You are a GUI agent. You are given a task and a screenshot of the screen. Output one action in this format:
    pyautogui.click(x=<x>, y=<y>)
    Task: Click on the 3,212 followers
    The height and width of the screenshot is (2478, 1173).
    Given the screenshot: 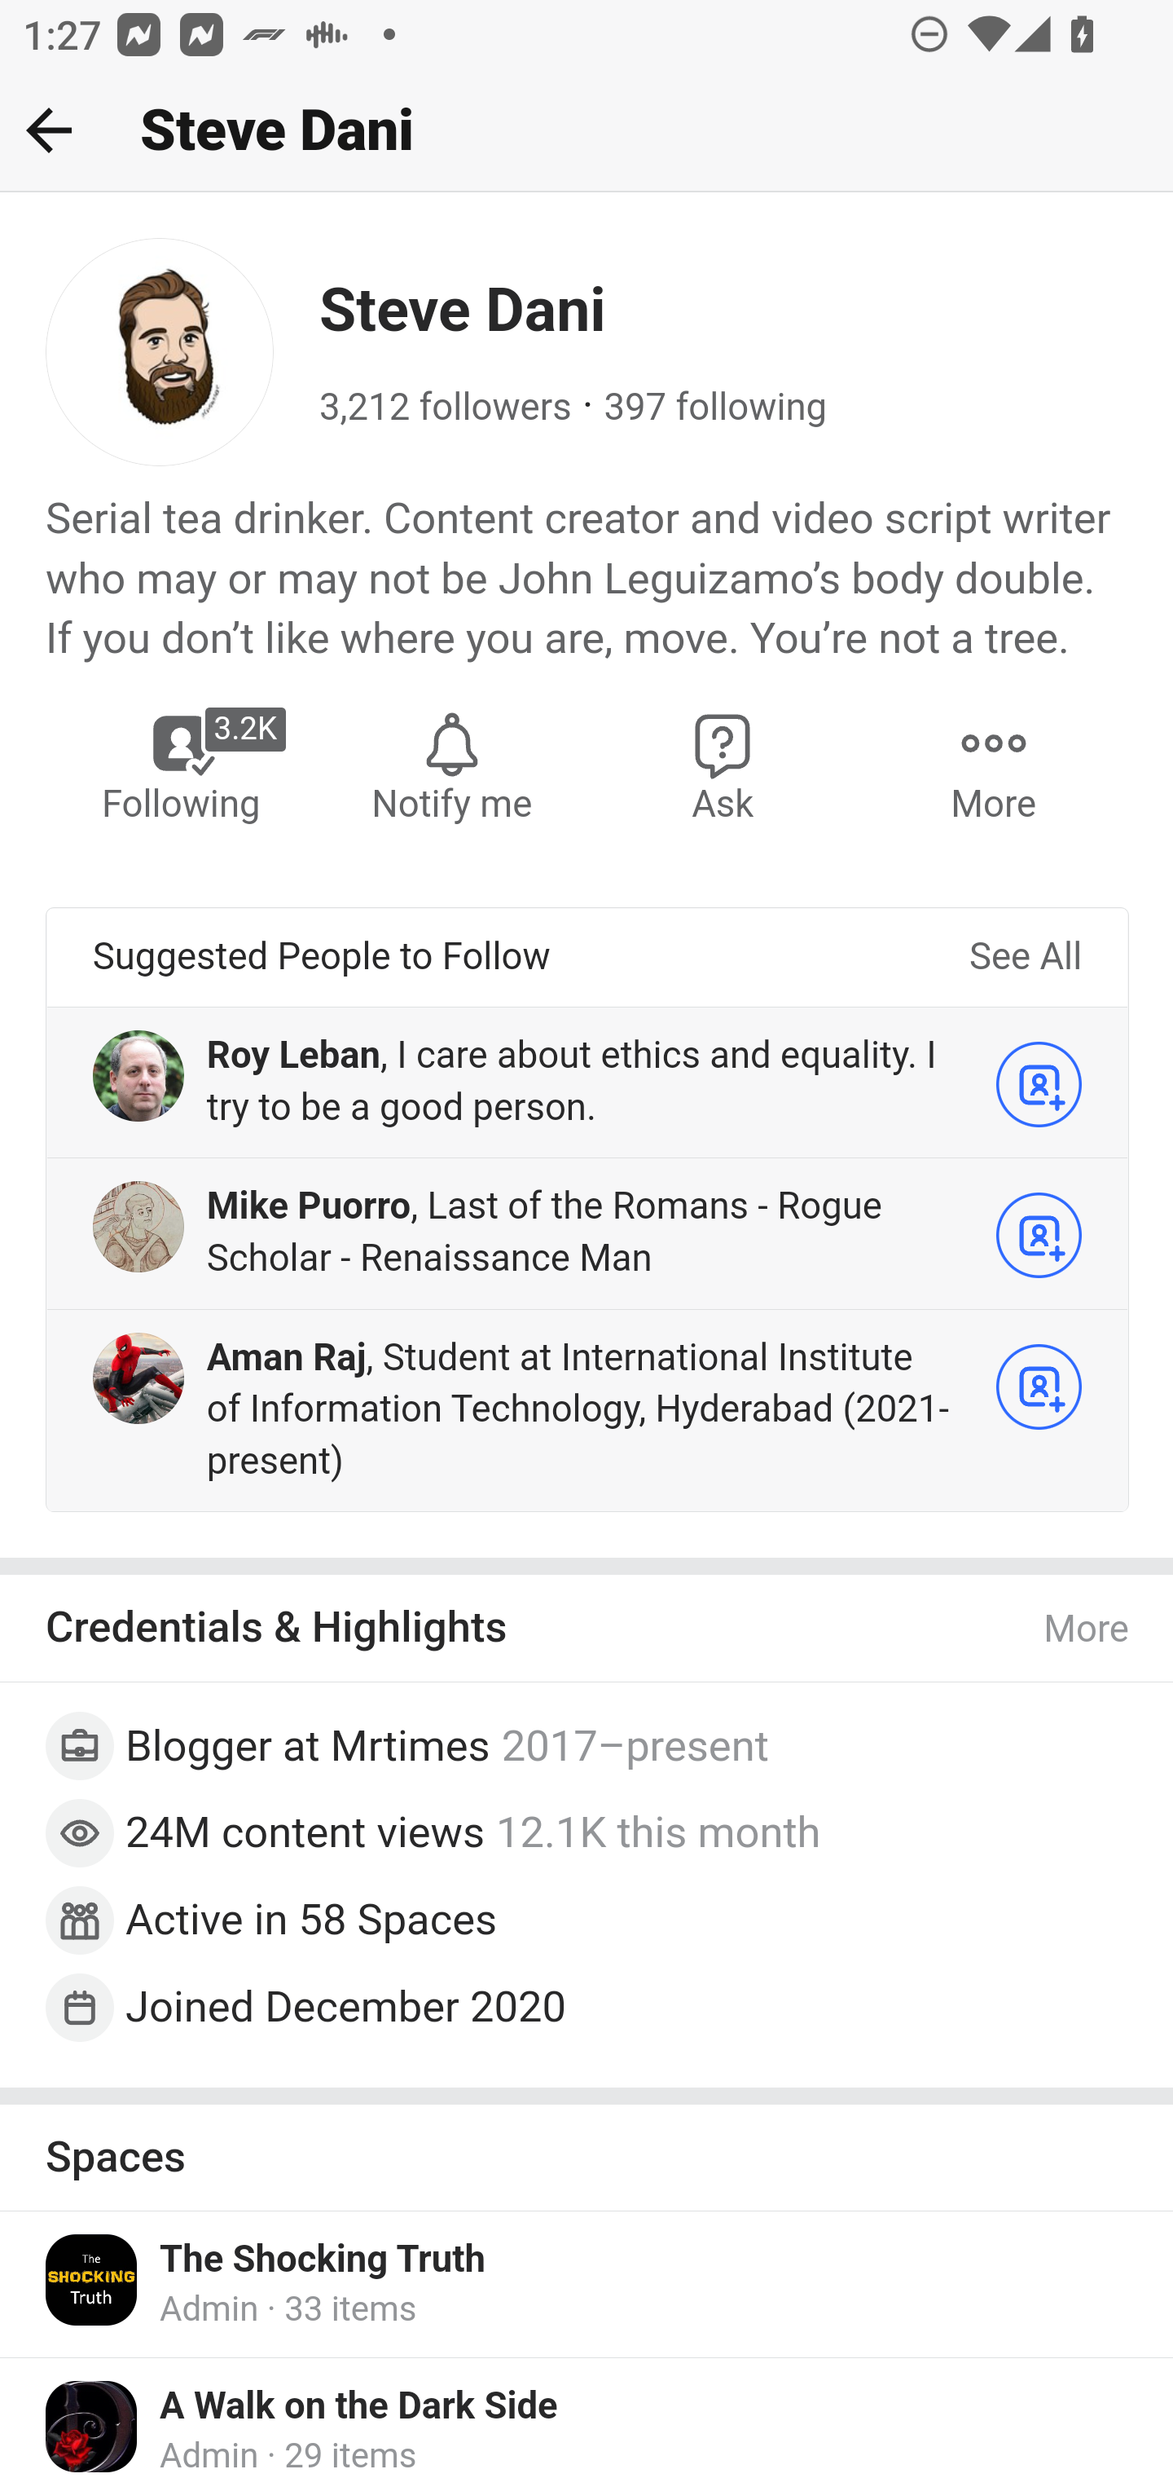 What is the action you would take?
    pyautogui.click(x=445, y=408)
    